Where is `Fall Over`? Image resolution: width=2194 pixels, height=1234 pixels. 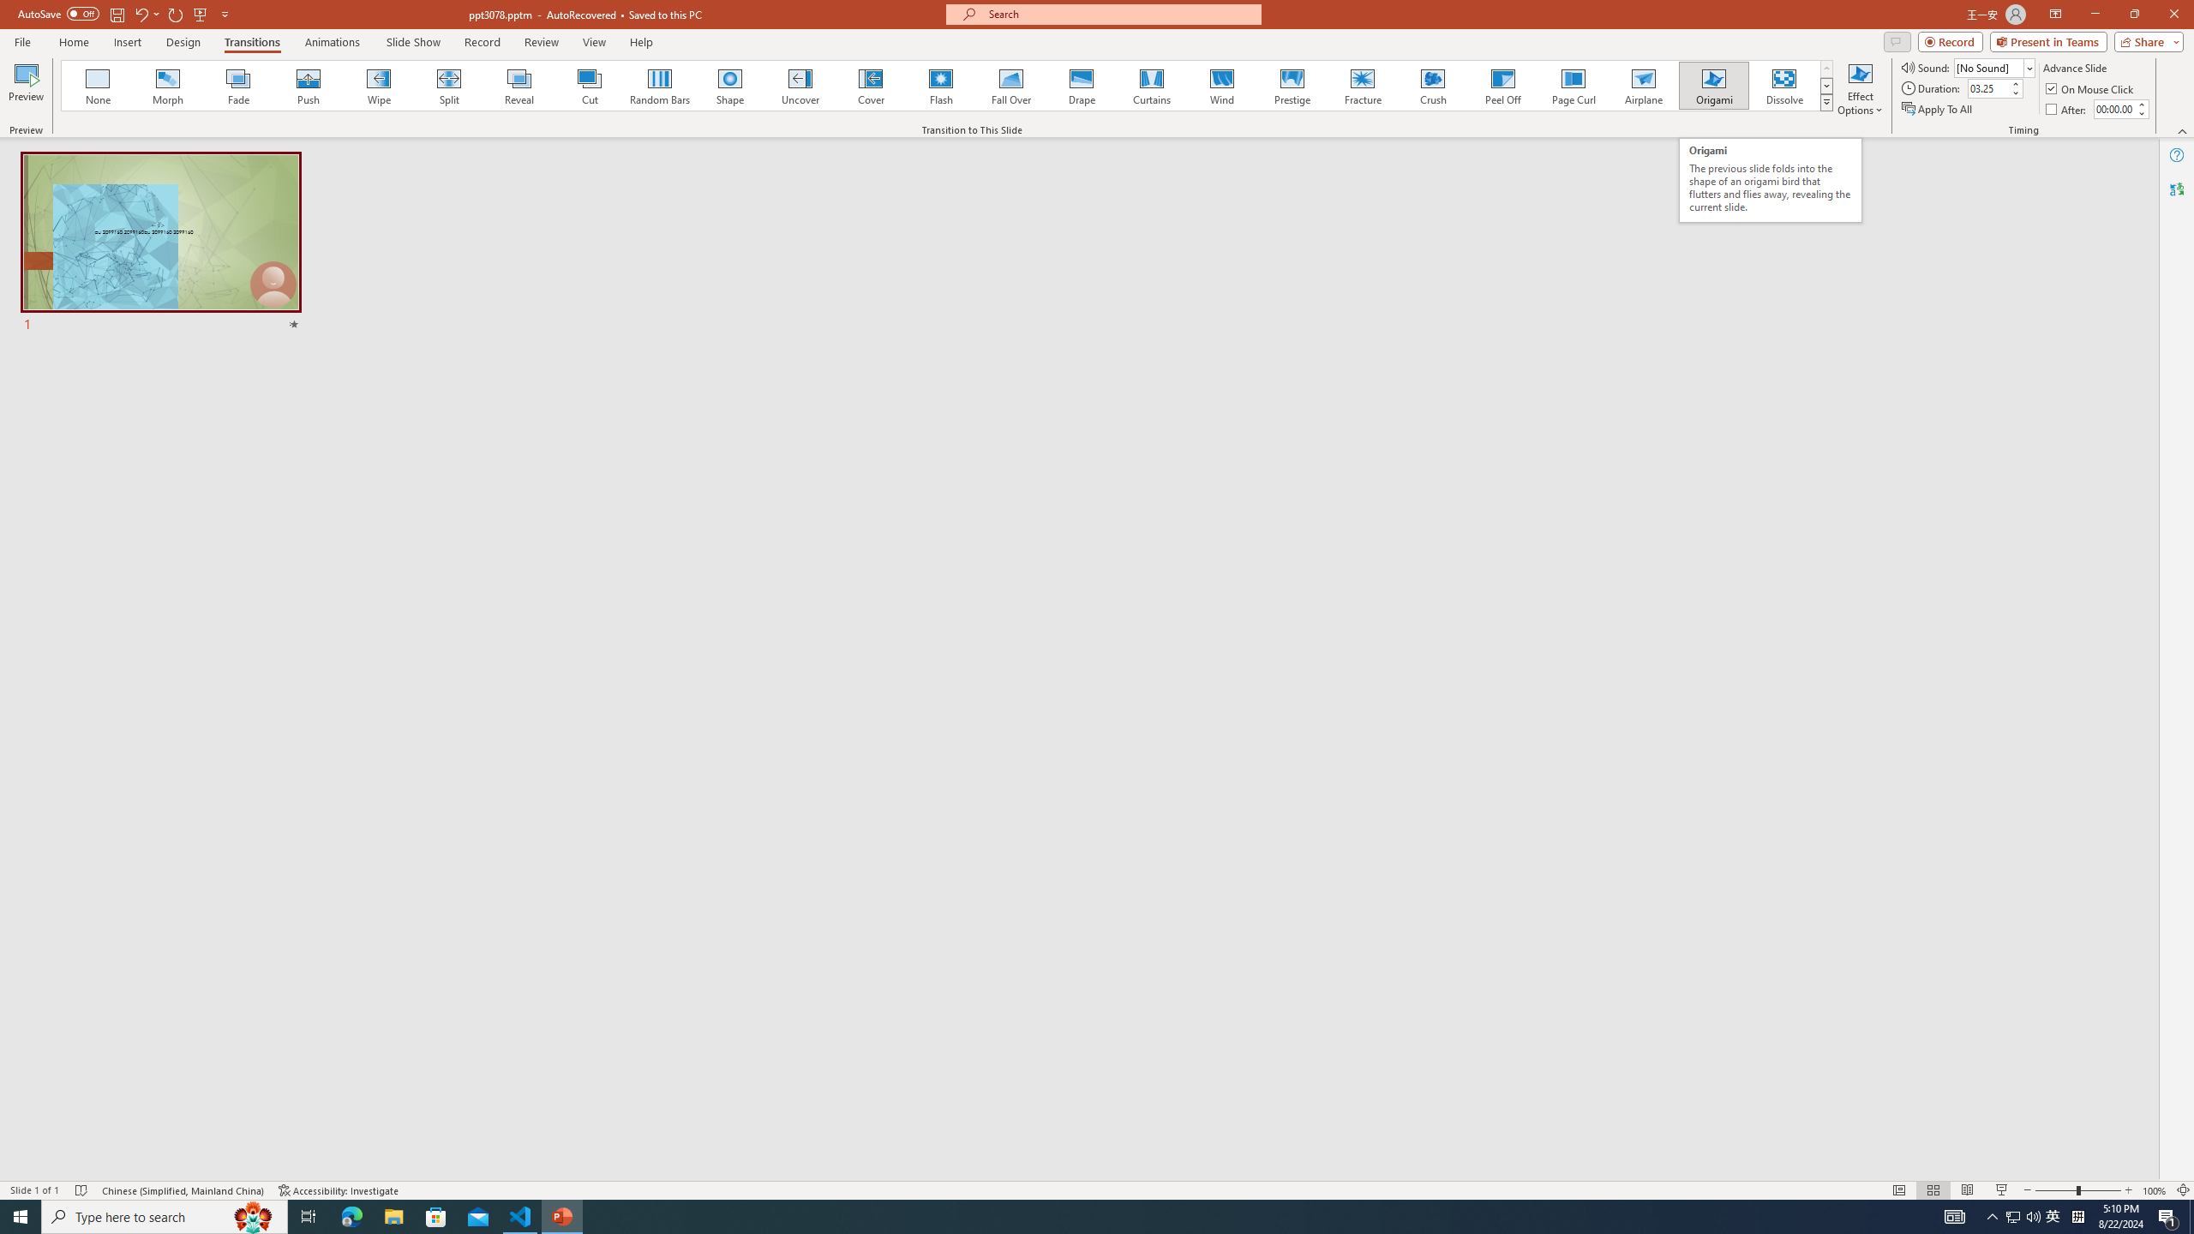
Fall Over is located at coordinates (1011, 86).